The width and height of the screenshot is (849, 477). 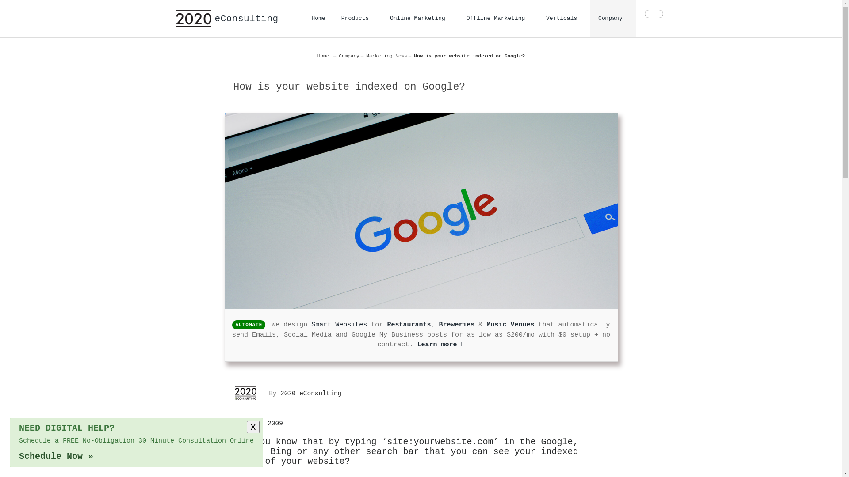 I want to click on Home, so click(x=318, y=19).